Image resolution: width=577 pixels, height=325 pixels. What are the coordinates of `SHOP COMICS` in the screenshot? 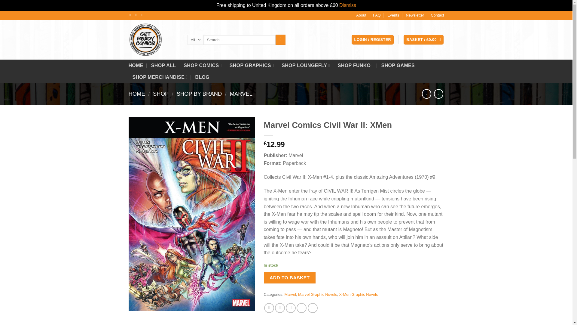 It's located at (203, 65).